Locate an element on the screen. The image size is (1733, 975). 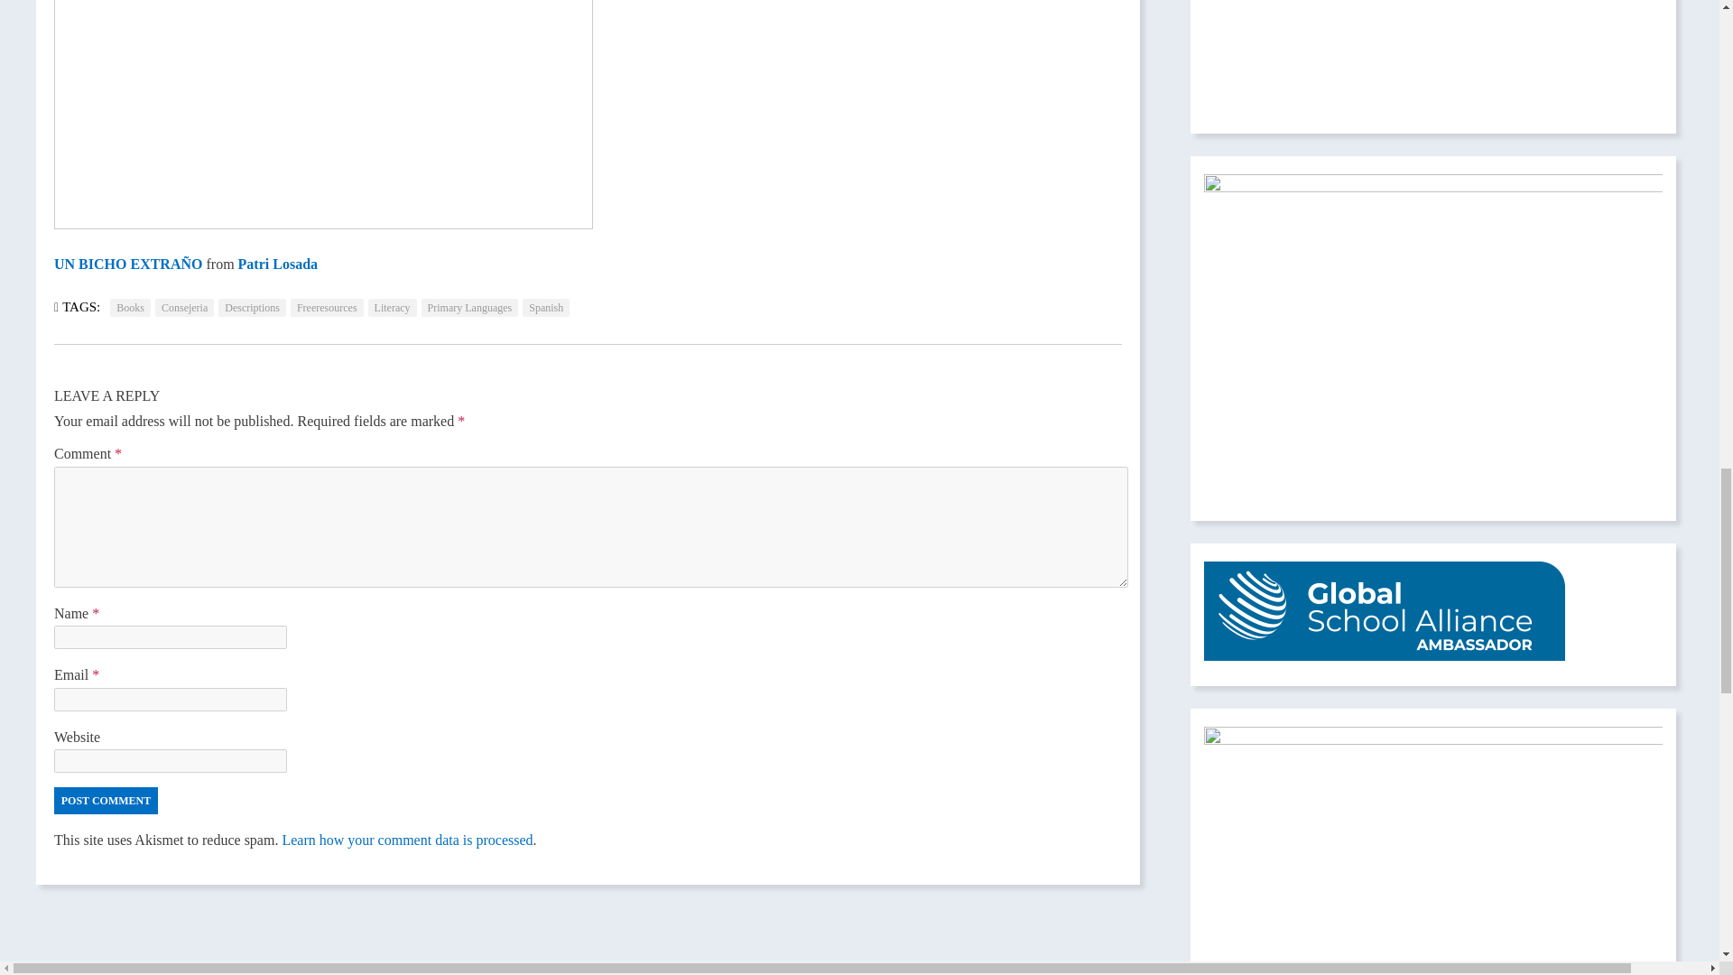
Literacy is located at coordinates (392, 307).